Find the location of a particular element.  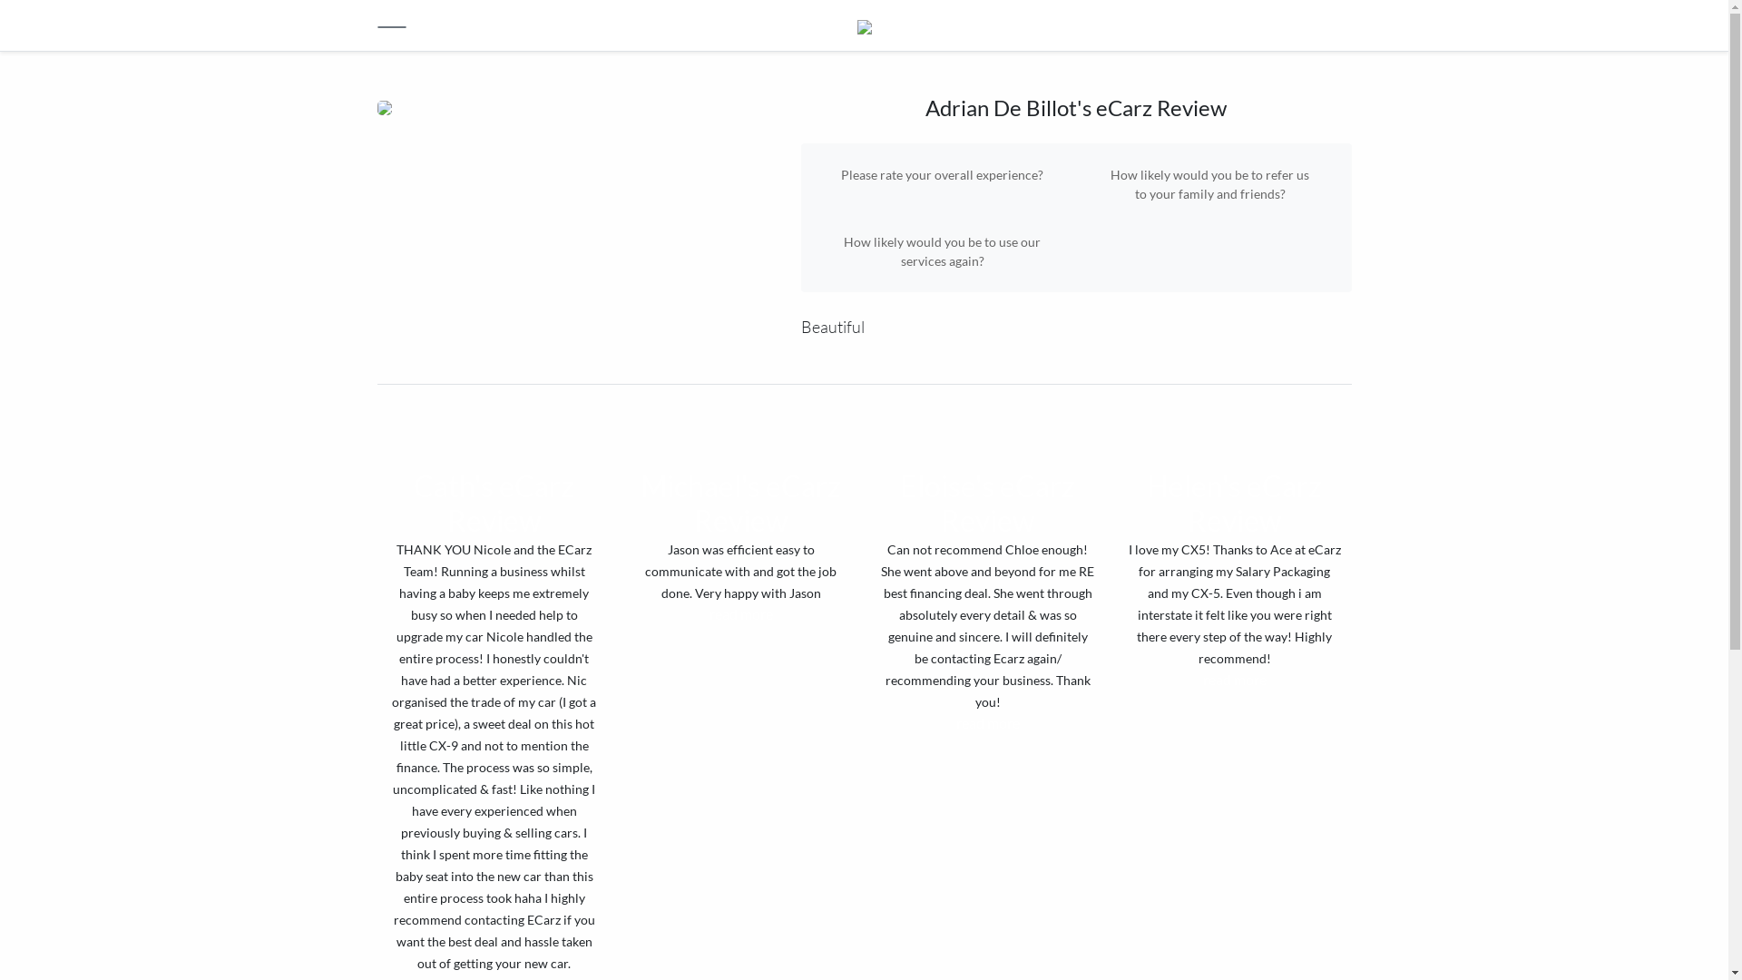

Michael's eCarz Review is located at coordinates (740, 503).